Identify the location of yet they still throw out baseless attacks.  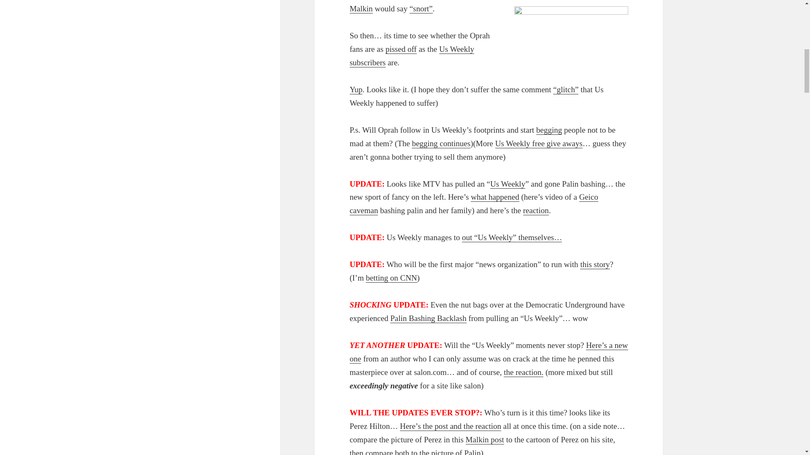
(538, 144).